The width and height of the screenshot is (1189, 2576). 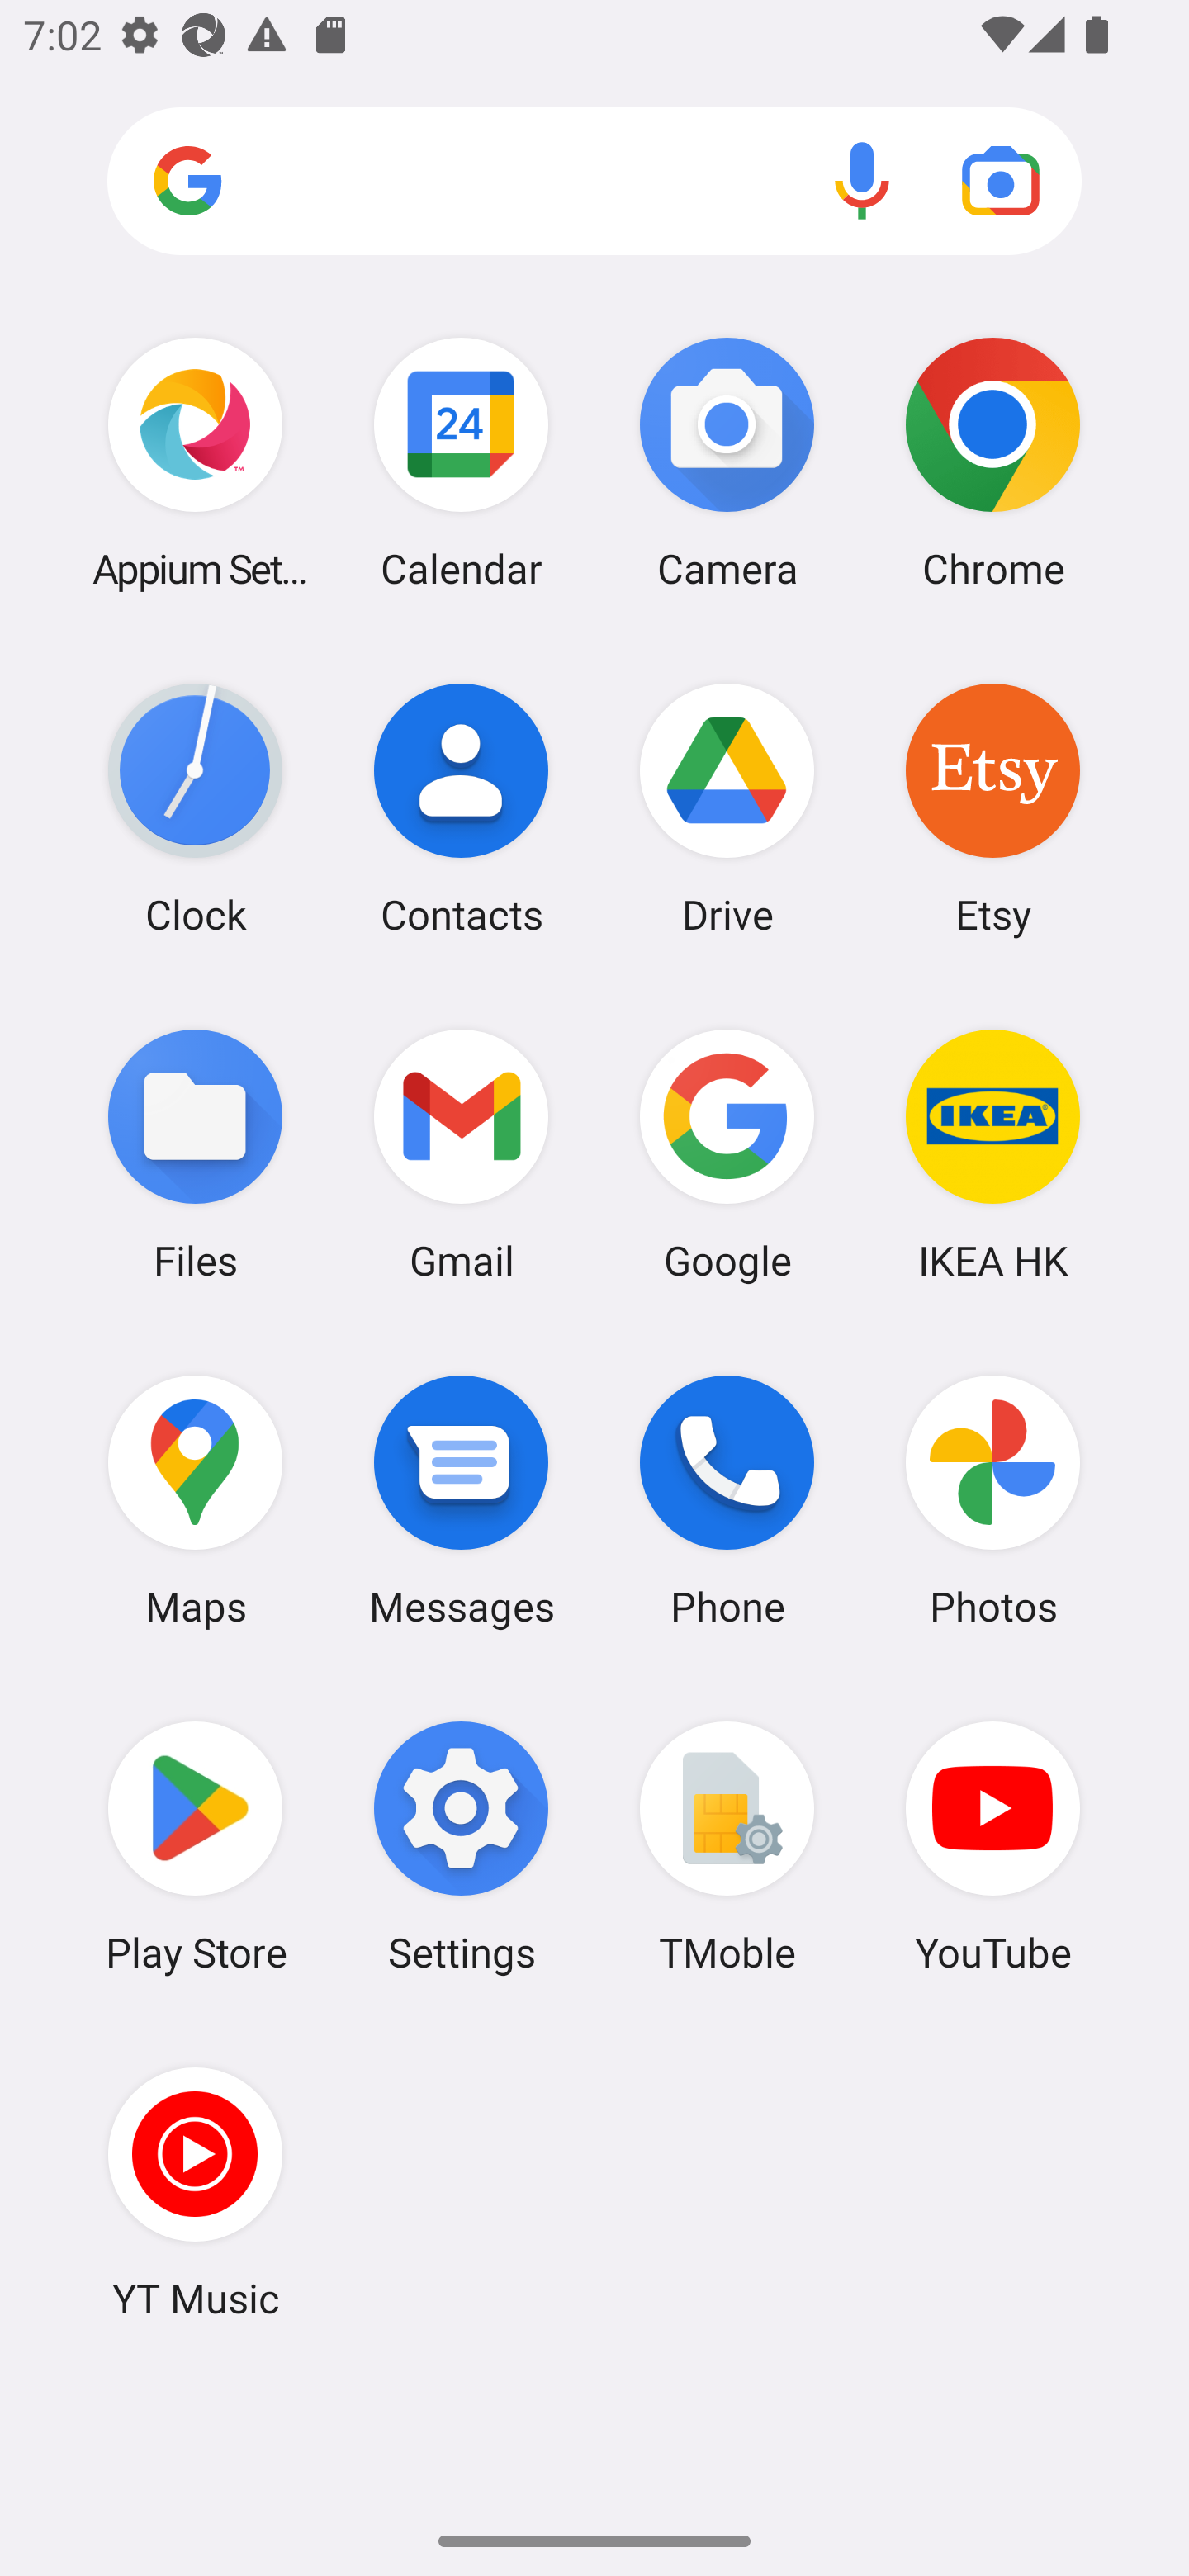 I want to click on Etsy, so click(x=992, y=808).